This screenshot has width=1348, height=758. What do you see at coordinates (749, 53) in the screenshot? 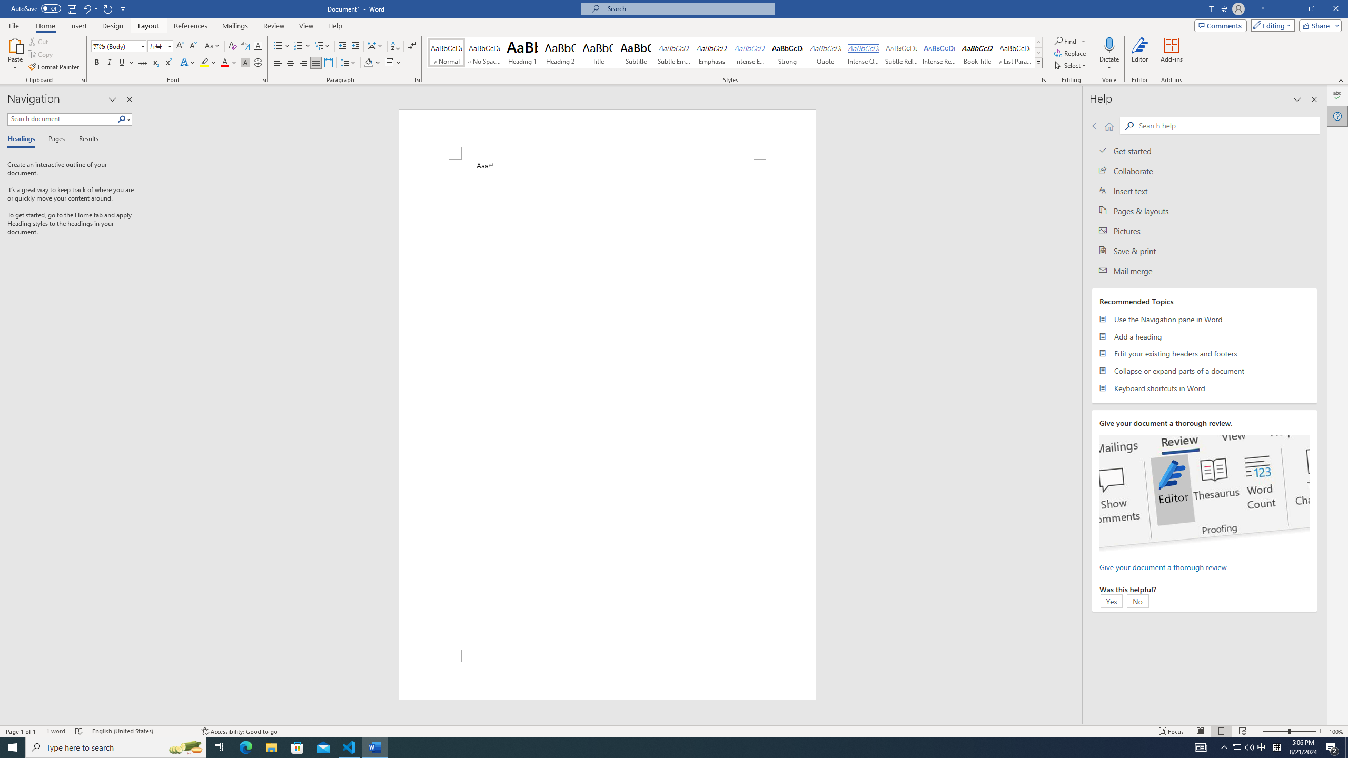
I see `Intense Emphasis` at bounding box center [749, 53].